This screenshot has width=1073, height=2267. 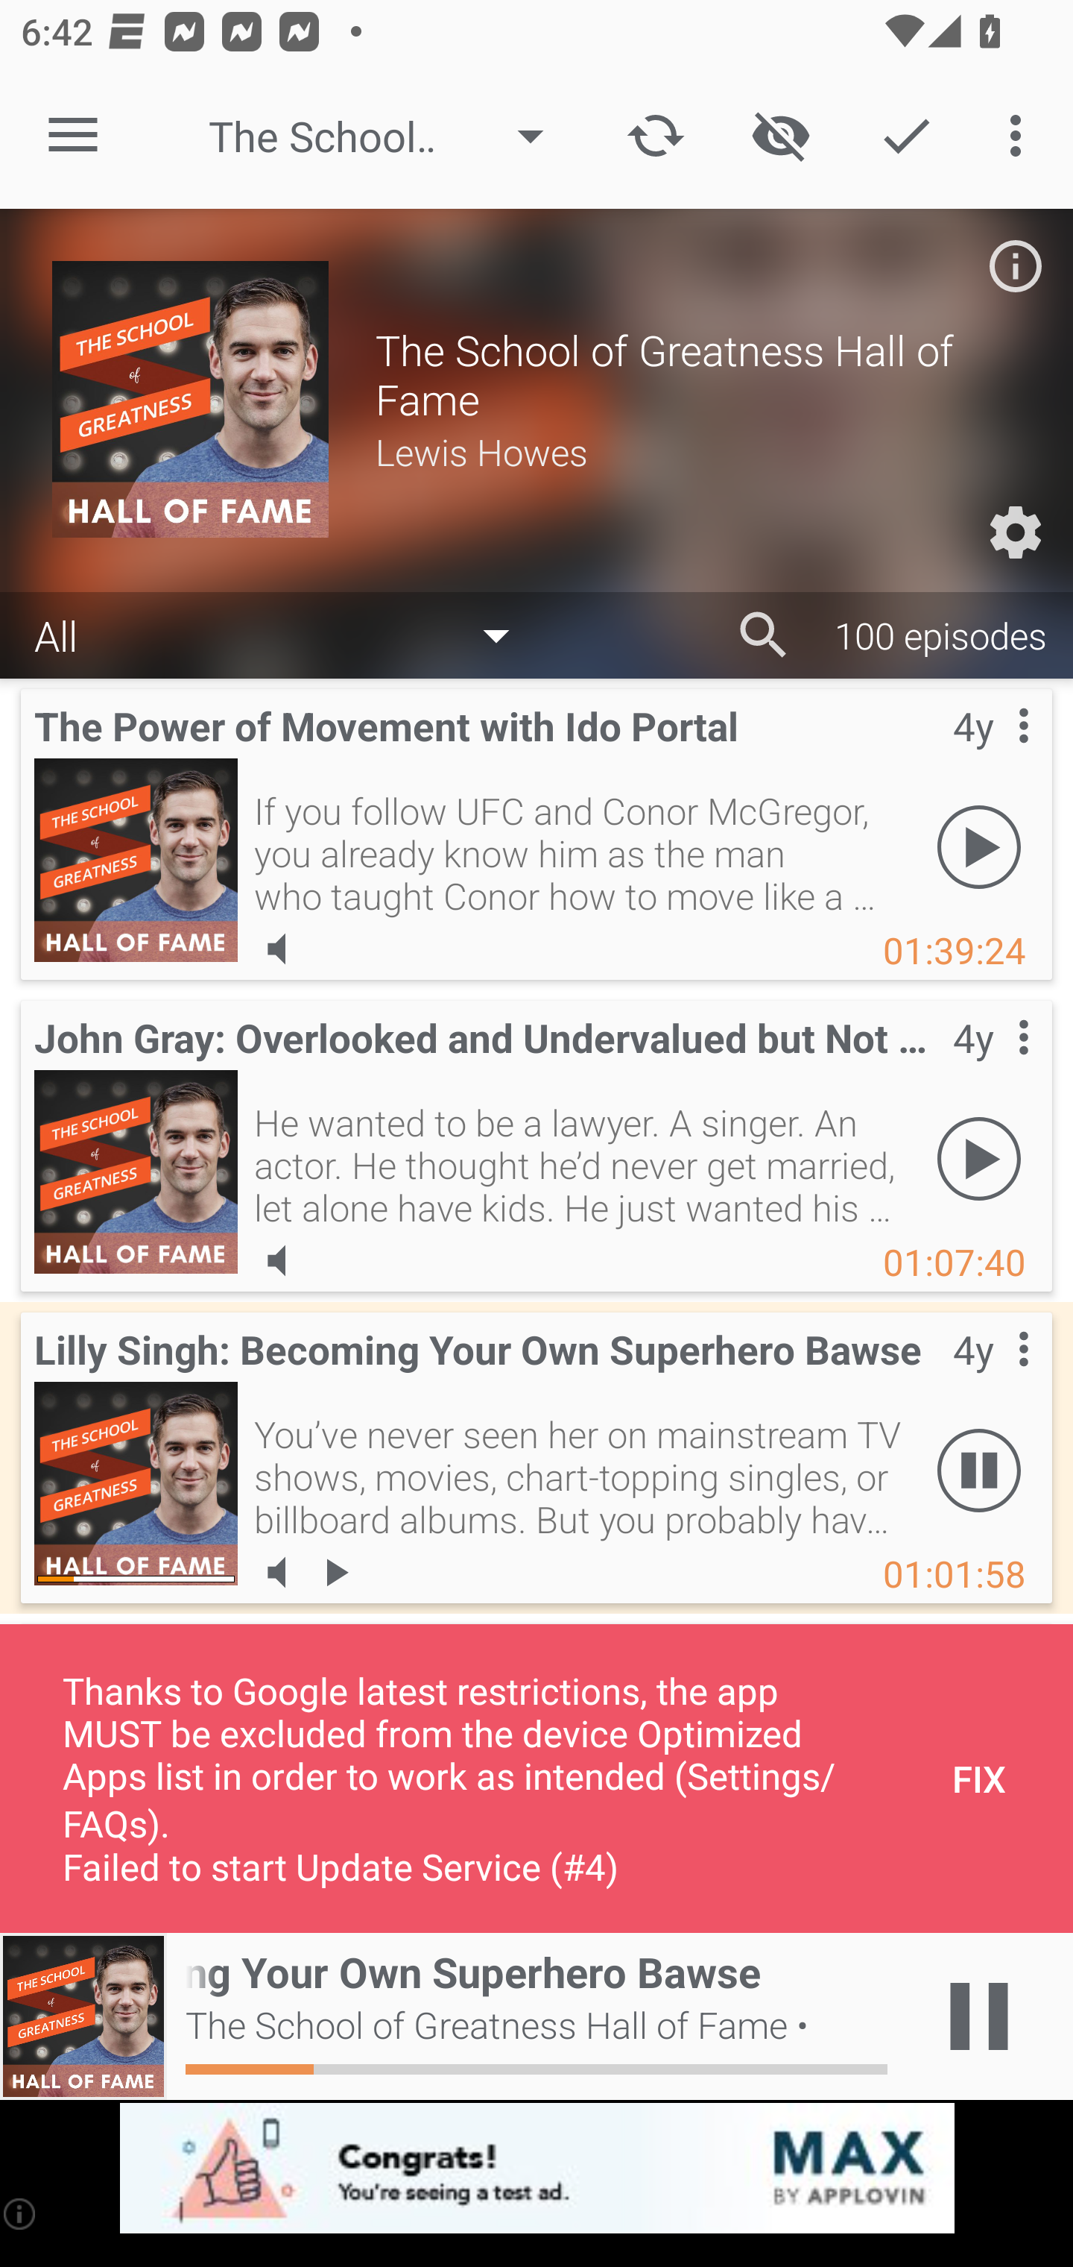 What do you see at coordinates (780, 136) in the screenshot?
I see `Show / Hide played content` at bounding box center [780, 136].